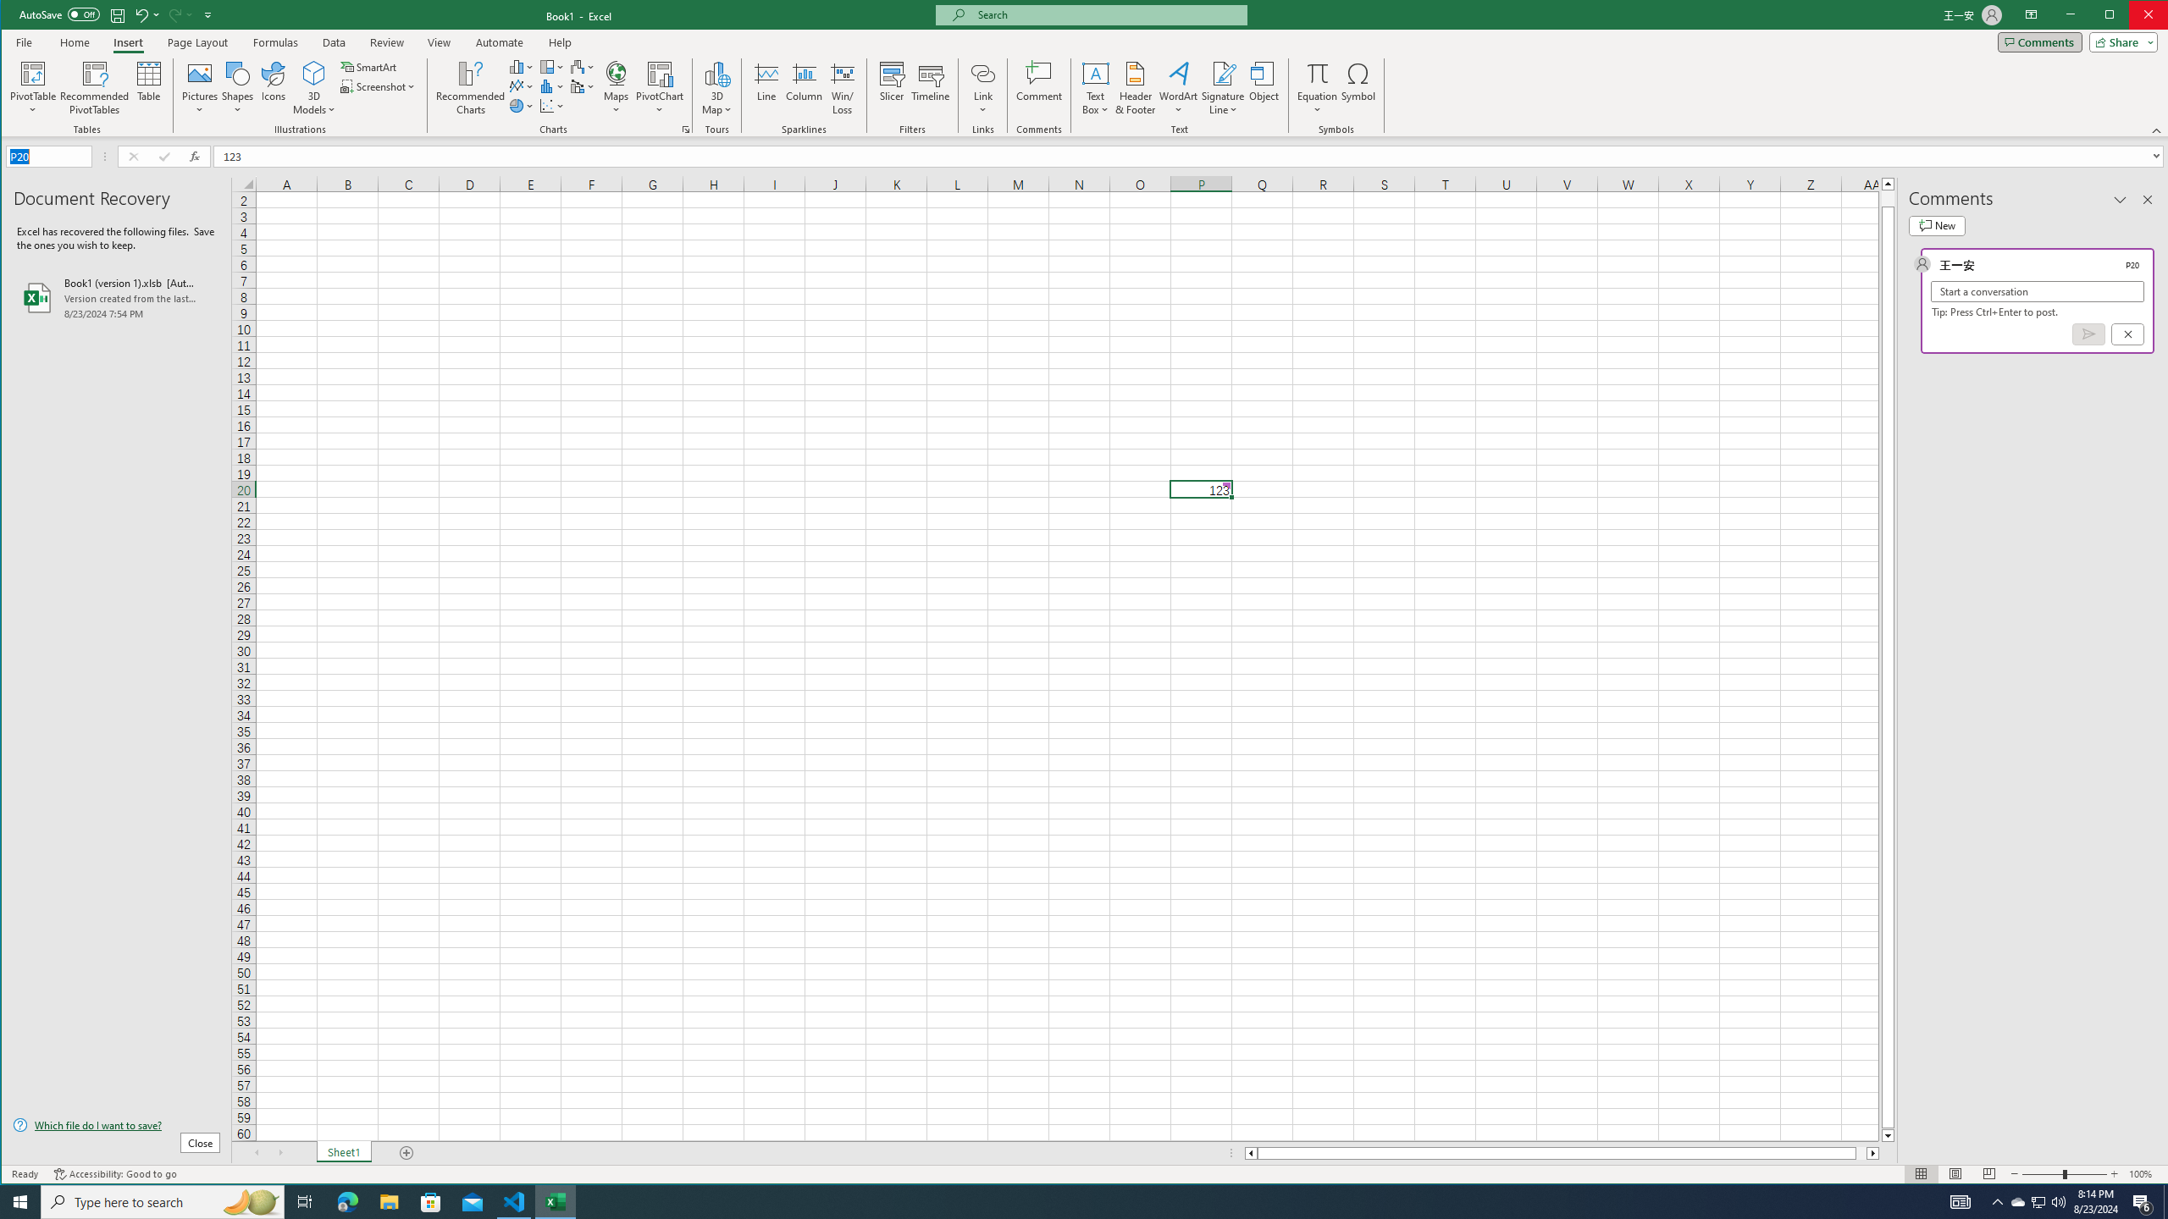 Image resolution: width=2168 pixels, height=1219 pixels. What do you see at coordinates (379, 86) in the screenshot?
I see `Screenshot` at bounding box center [379, 86].